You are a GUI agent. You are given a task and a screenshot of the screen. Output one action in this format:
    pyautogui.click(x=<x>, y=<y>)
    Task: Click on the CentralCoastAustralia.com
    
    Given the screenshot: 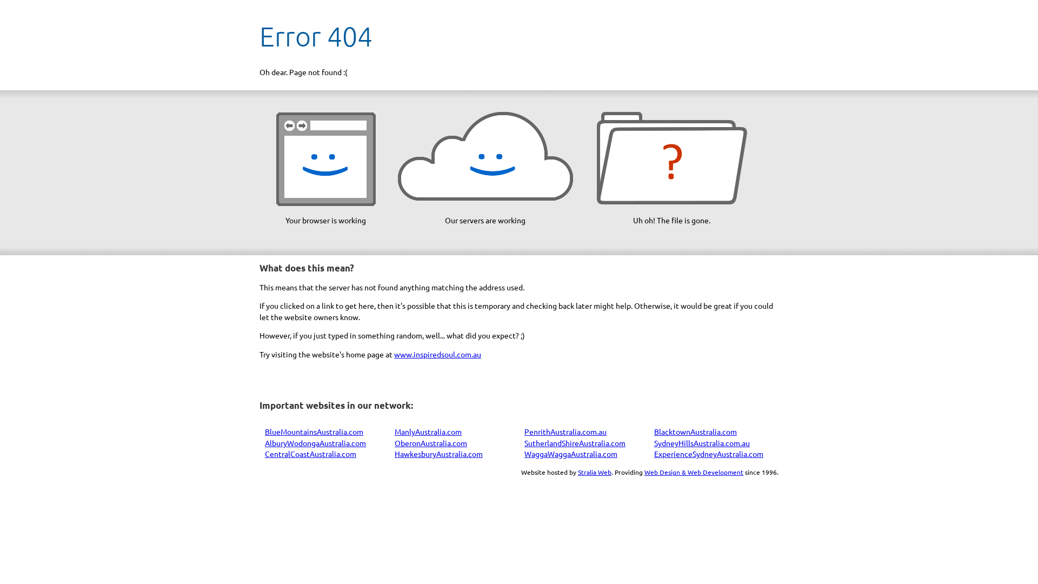 What is the action you would take?
    pyautogui.click(x=310, y=454)
    